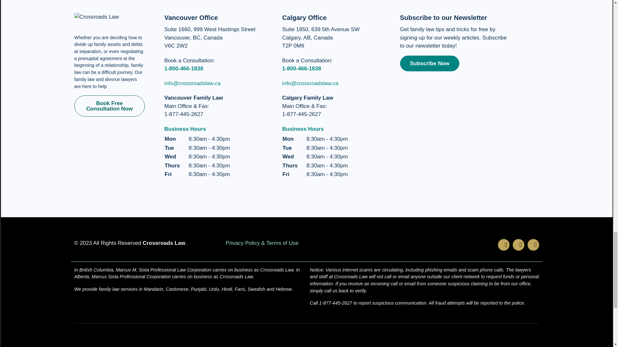 Image resolution: width=618 pixels, height=347 pixels. Describe the element at coordinates (533, 245) in the screenshot. I see `Linked In` at that location.